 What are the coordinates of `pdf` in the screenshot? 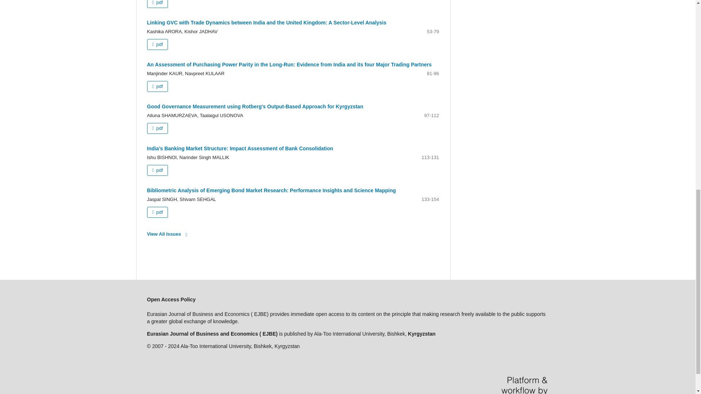 It's located at (157, 170).